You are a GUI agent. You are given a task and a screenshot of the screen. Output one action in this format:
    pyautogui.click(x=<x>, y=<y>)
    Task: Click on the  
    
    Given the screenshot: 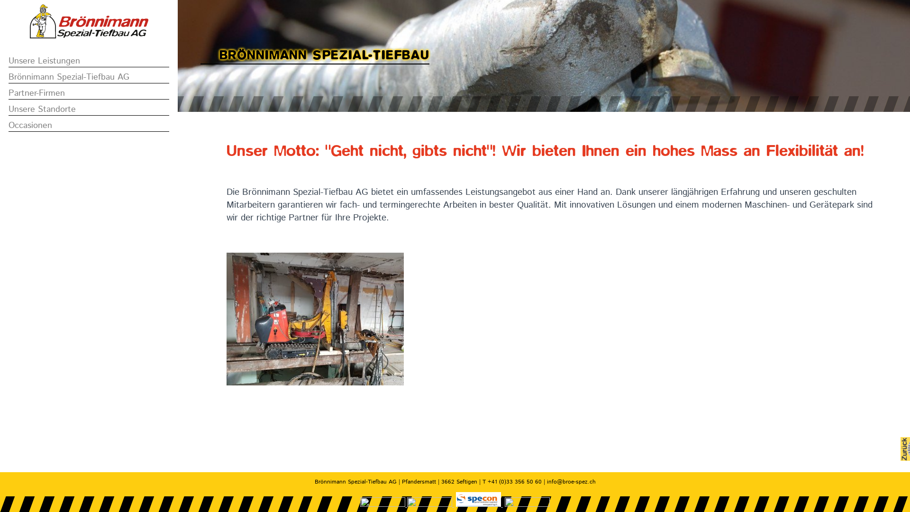 What is the action you would take?
    pyautogui.click(x=384, y=505)
    